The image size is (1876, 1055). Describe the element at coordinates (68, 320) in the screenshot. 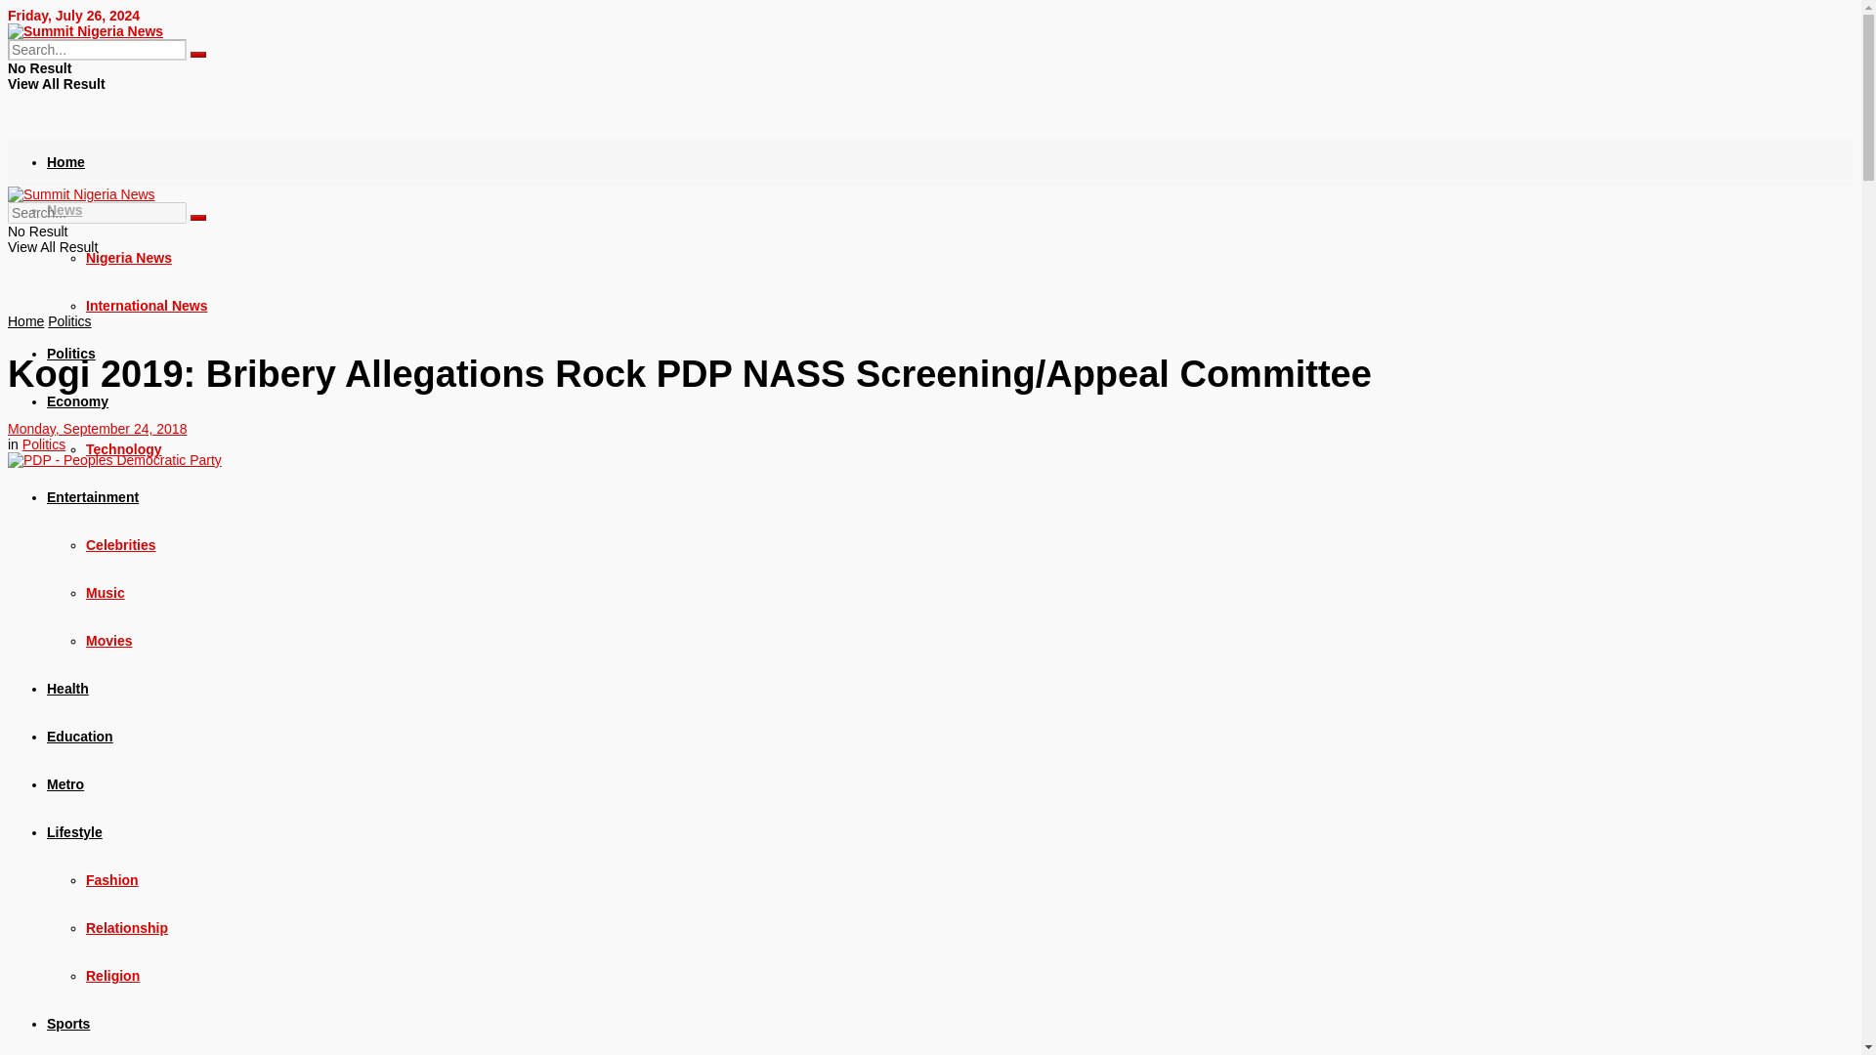

I see `Politics` at that location.